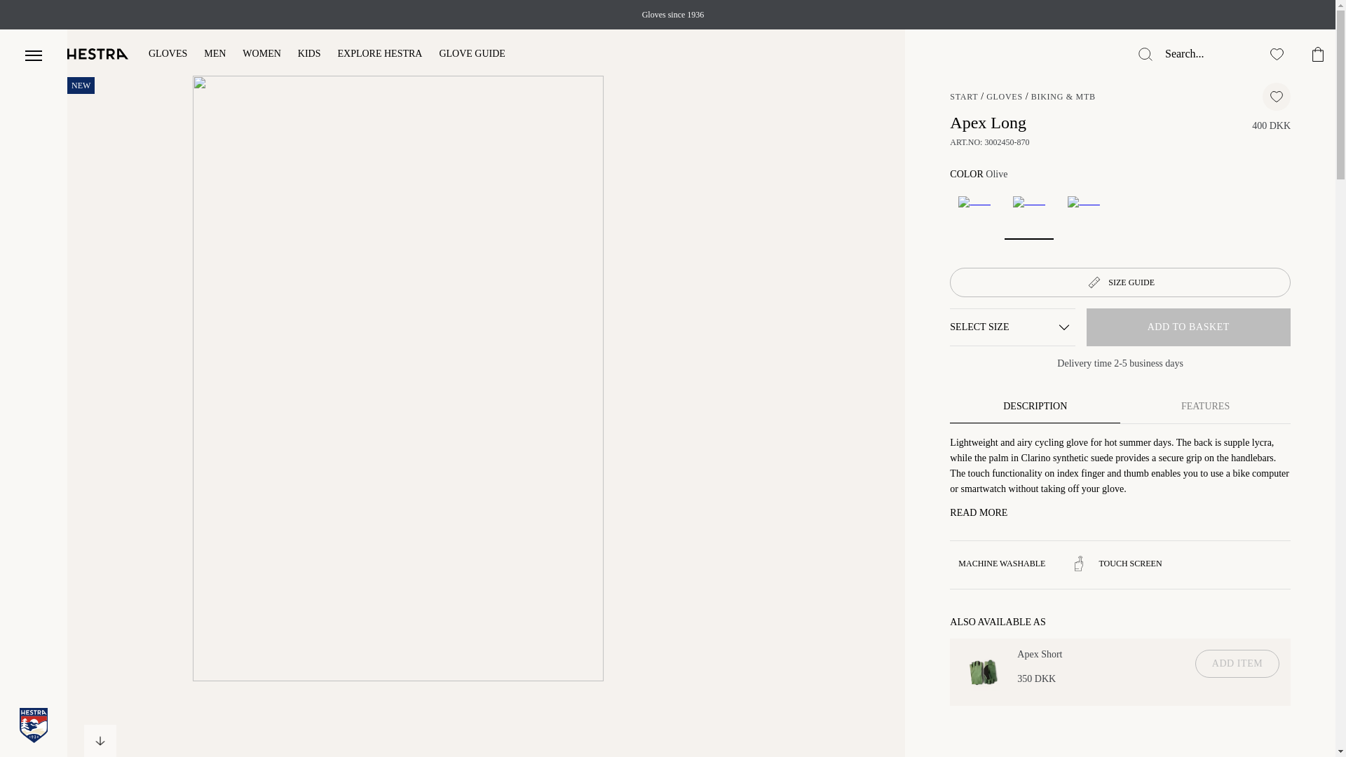  What do you see at coordinates (1188, 327) in the screenshot?
I see `ADD TO BASKET` at bounding box center [1188, 327].